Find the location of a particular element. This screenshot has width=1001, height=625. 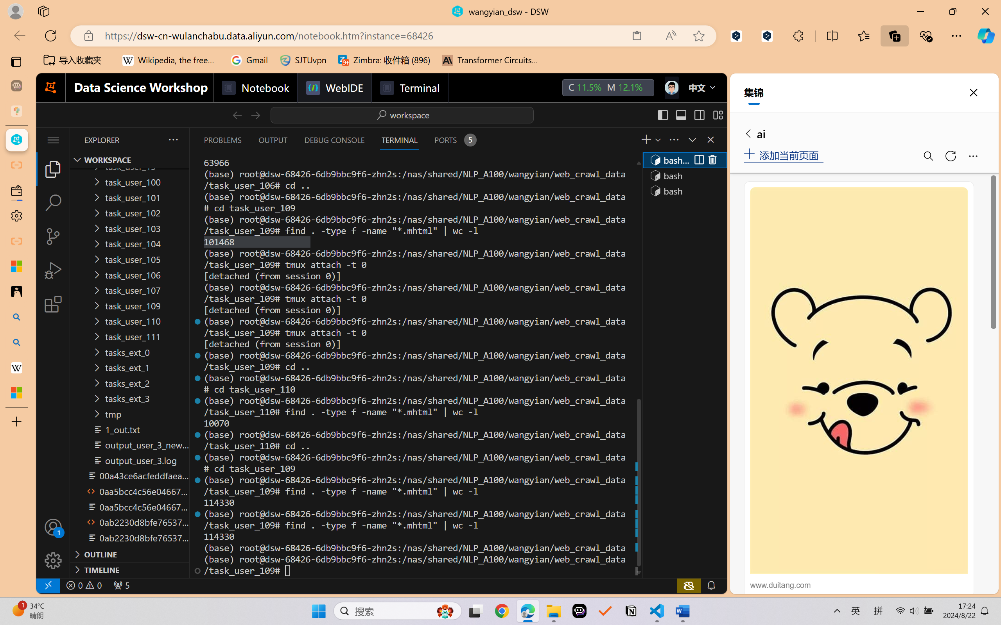

Go Back (Alt+LeftArrow) is located at coordinates (237, 115).